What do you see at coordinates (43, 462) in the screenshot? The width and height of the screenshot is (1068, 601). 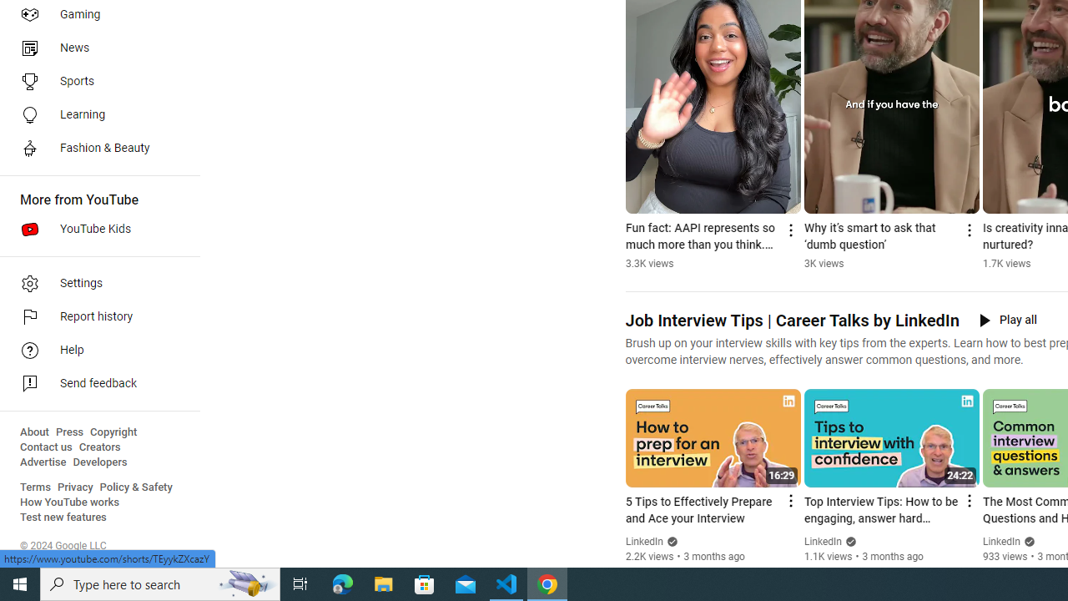 I see `Advertise` at bounding box center [43, 462].